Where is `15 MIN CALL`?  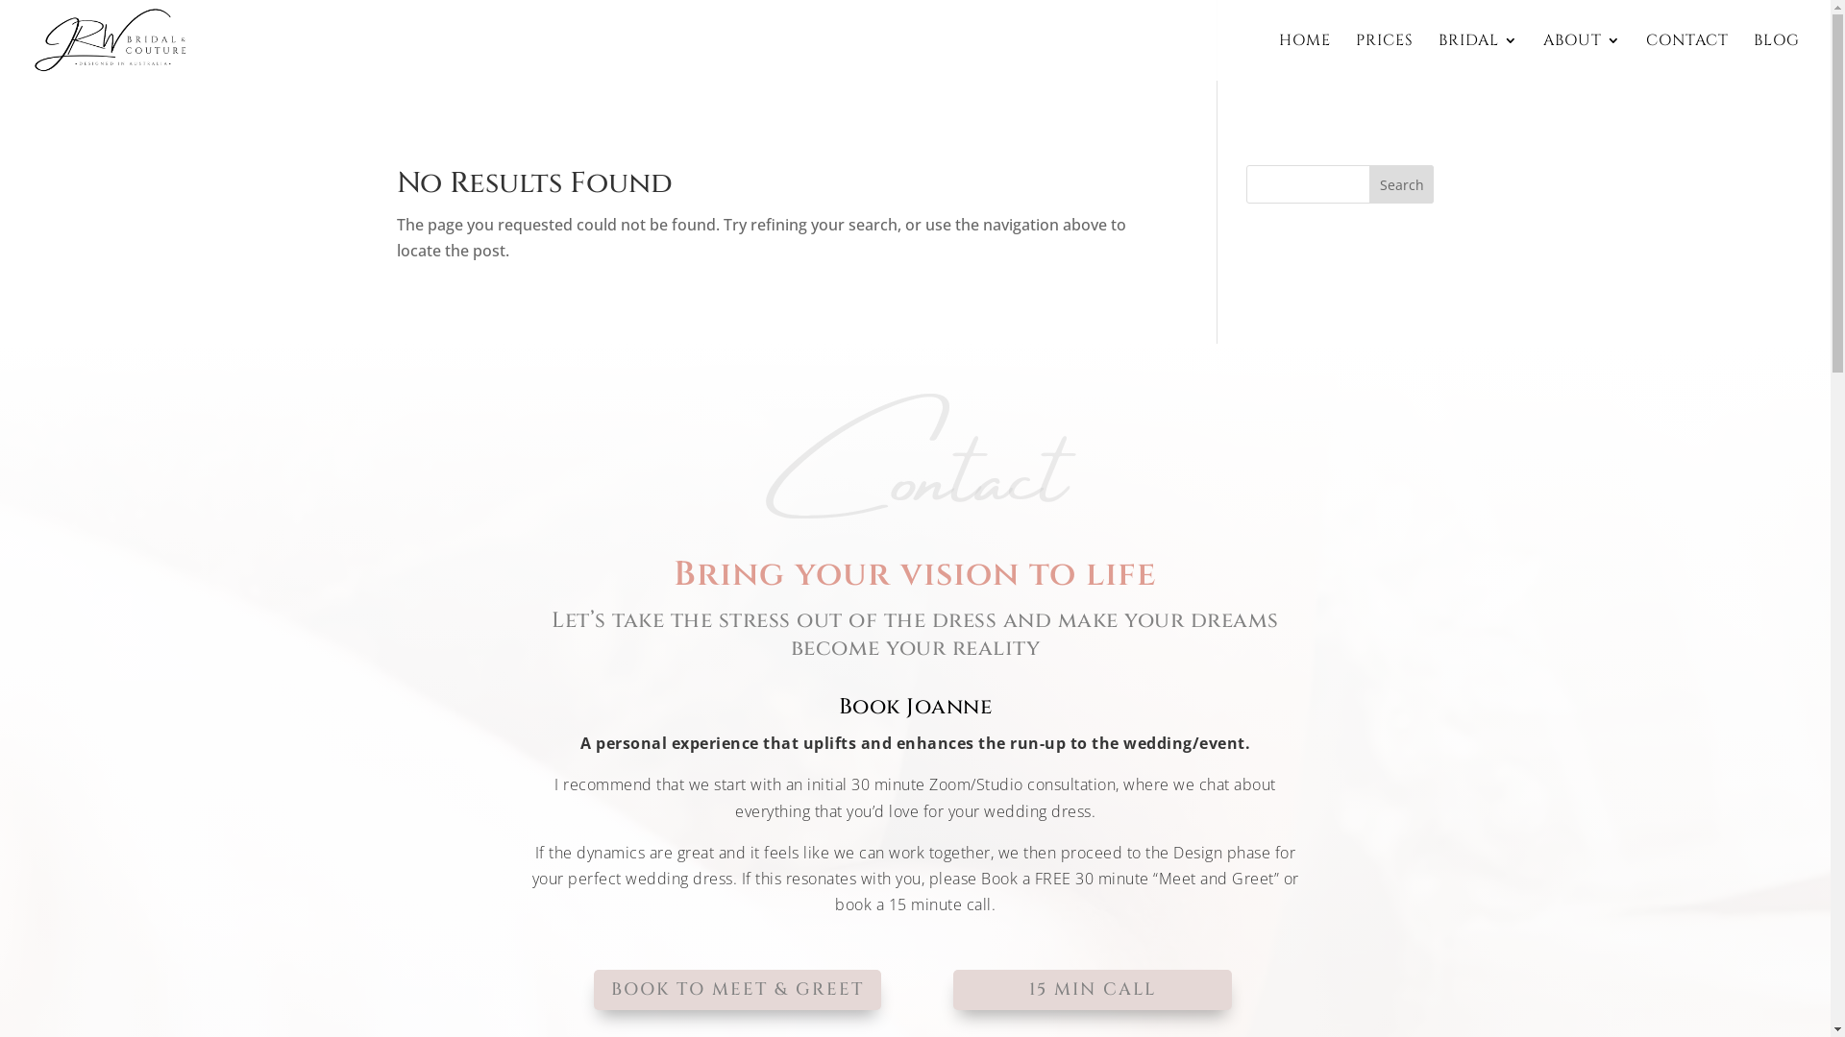
15 MIN CALL is located at coordinates (1093, 989).